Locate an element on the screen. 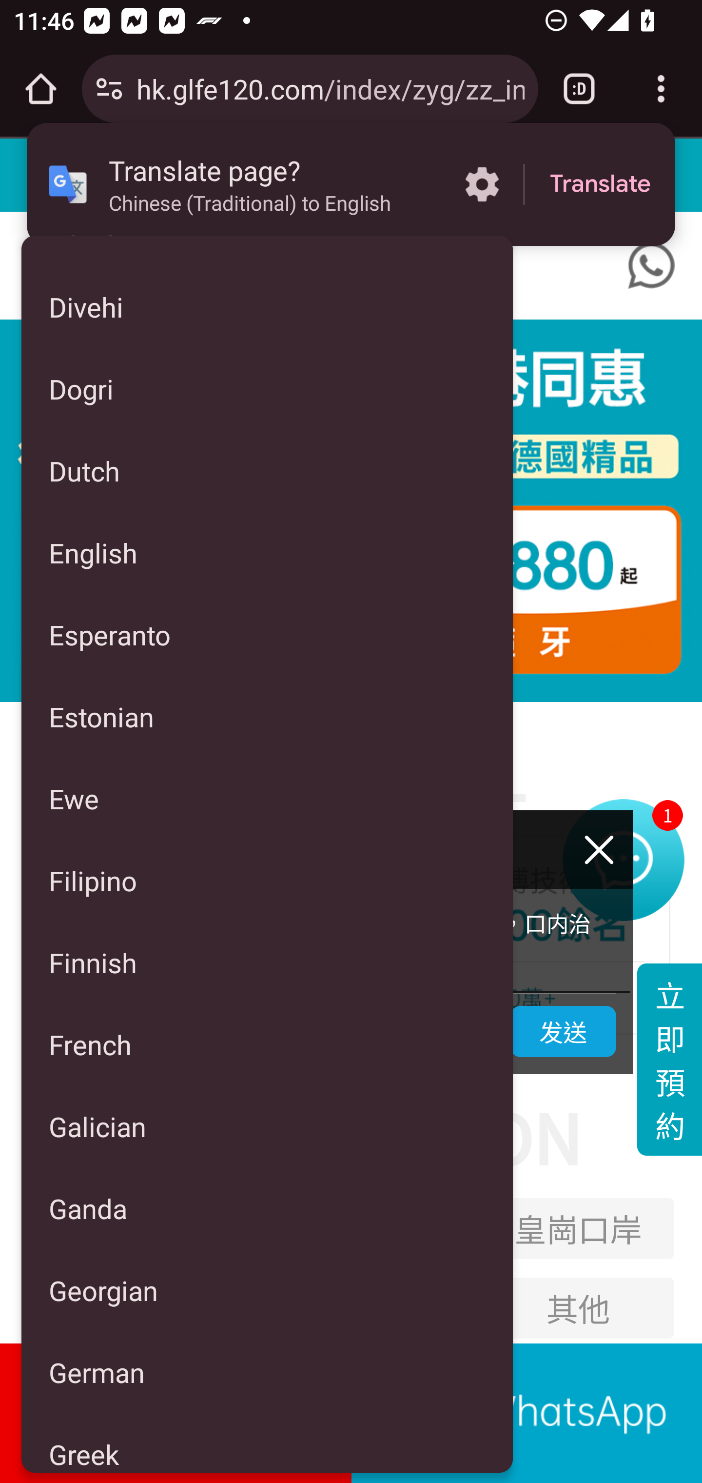 This screenshot has height=1483, width=702. Estonian is located at coordinates (267, 717).